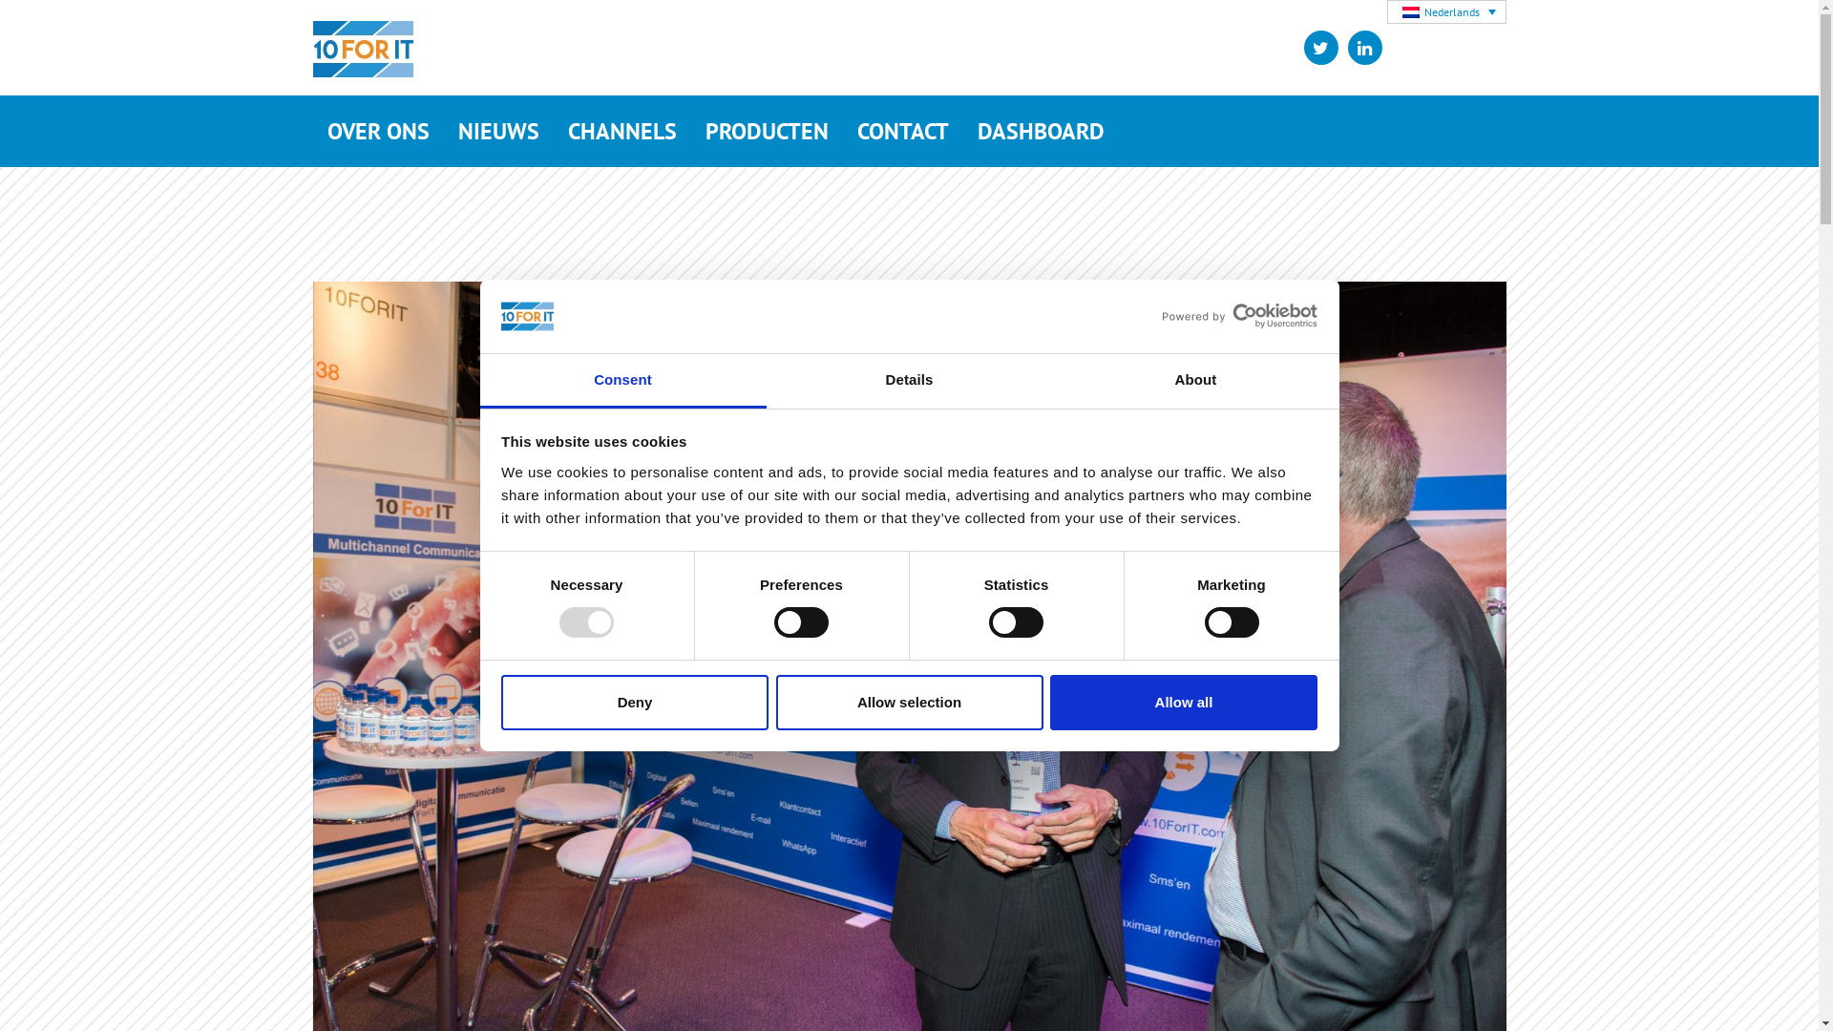 Image resolution: width=1833 pixels, height=1031 pixels. Describe the element at coordinates (909, 703) in the screenshot. I see `Allow selection` at that location.